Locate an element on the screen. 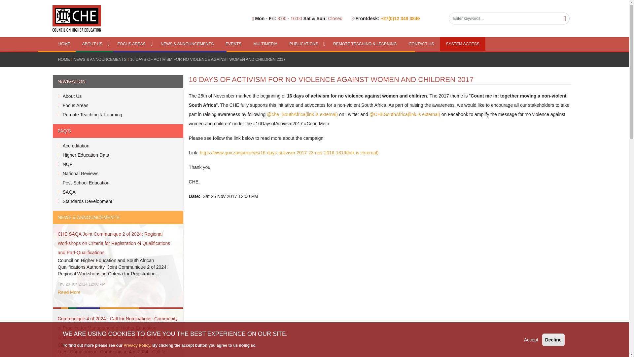 This screenshot has height=357, width=634. CONTACT US is located at coordinates (421, 44).